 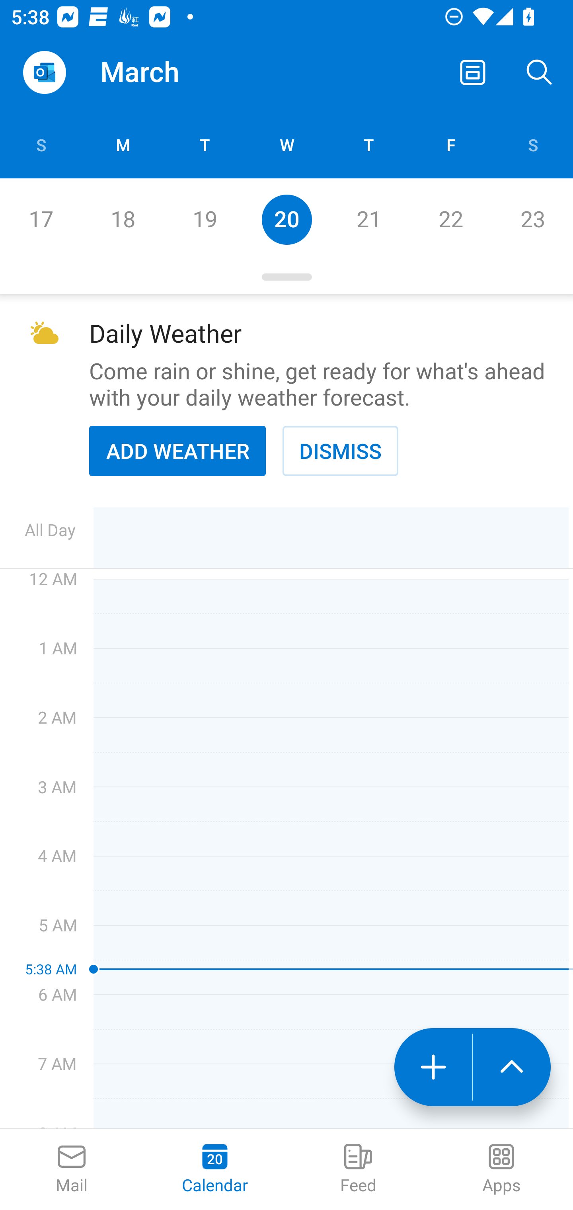 I want to click on 17 Sunday, March 17, so click(x=41, y=219).